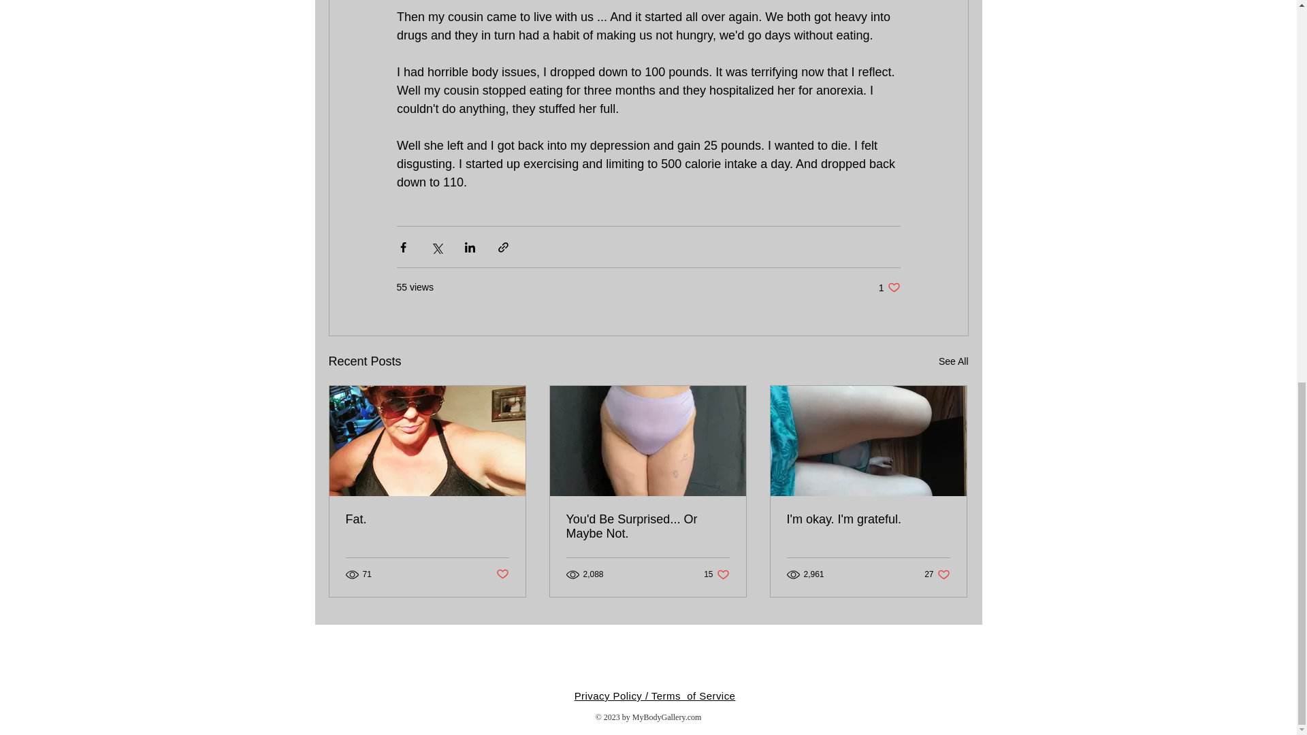 The height and width of the screenshot is (735, 1307). Describe the element at coordinates (427, 519) in the screenshot. I see `Fat.` at that location.